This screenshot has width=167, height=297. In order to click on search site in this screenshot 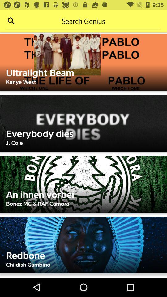, I will do `click(11, 21)`.